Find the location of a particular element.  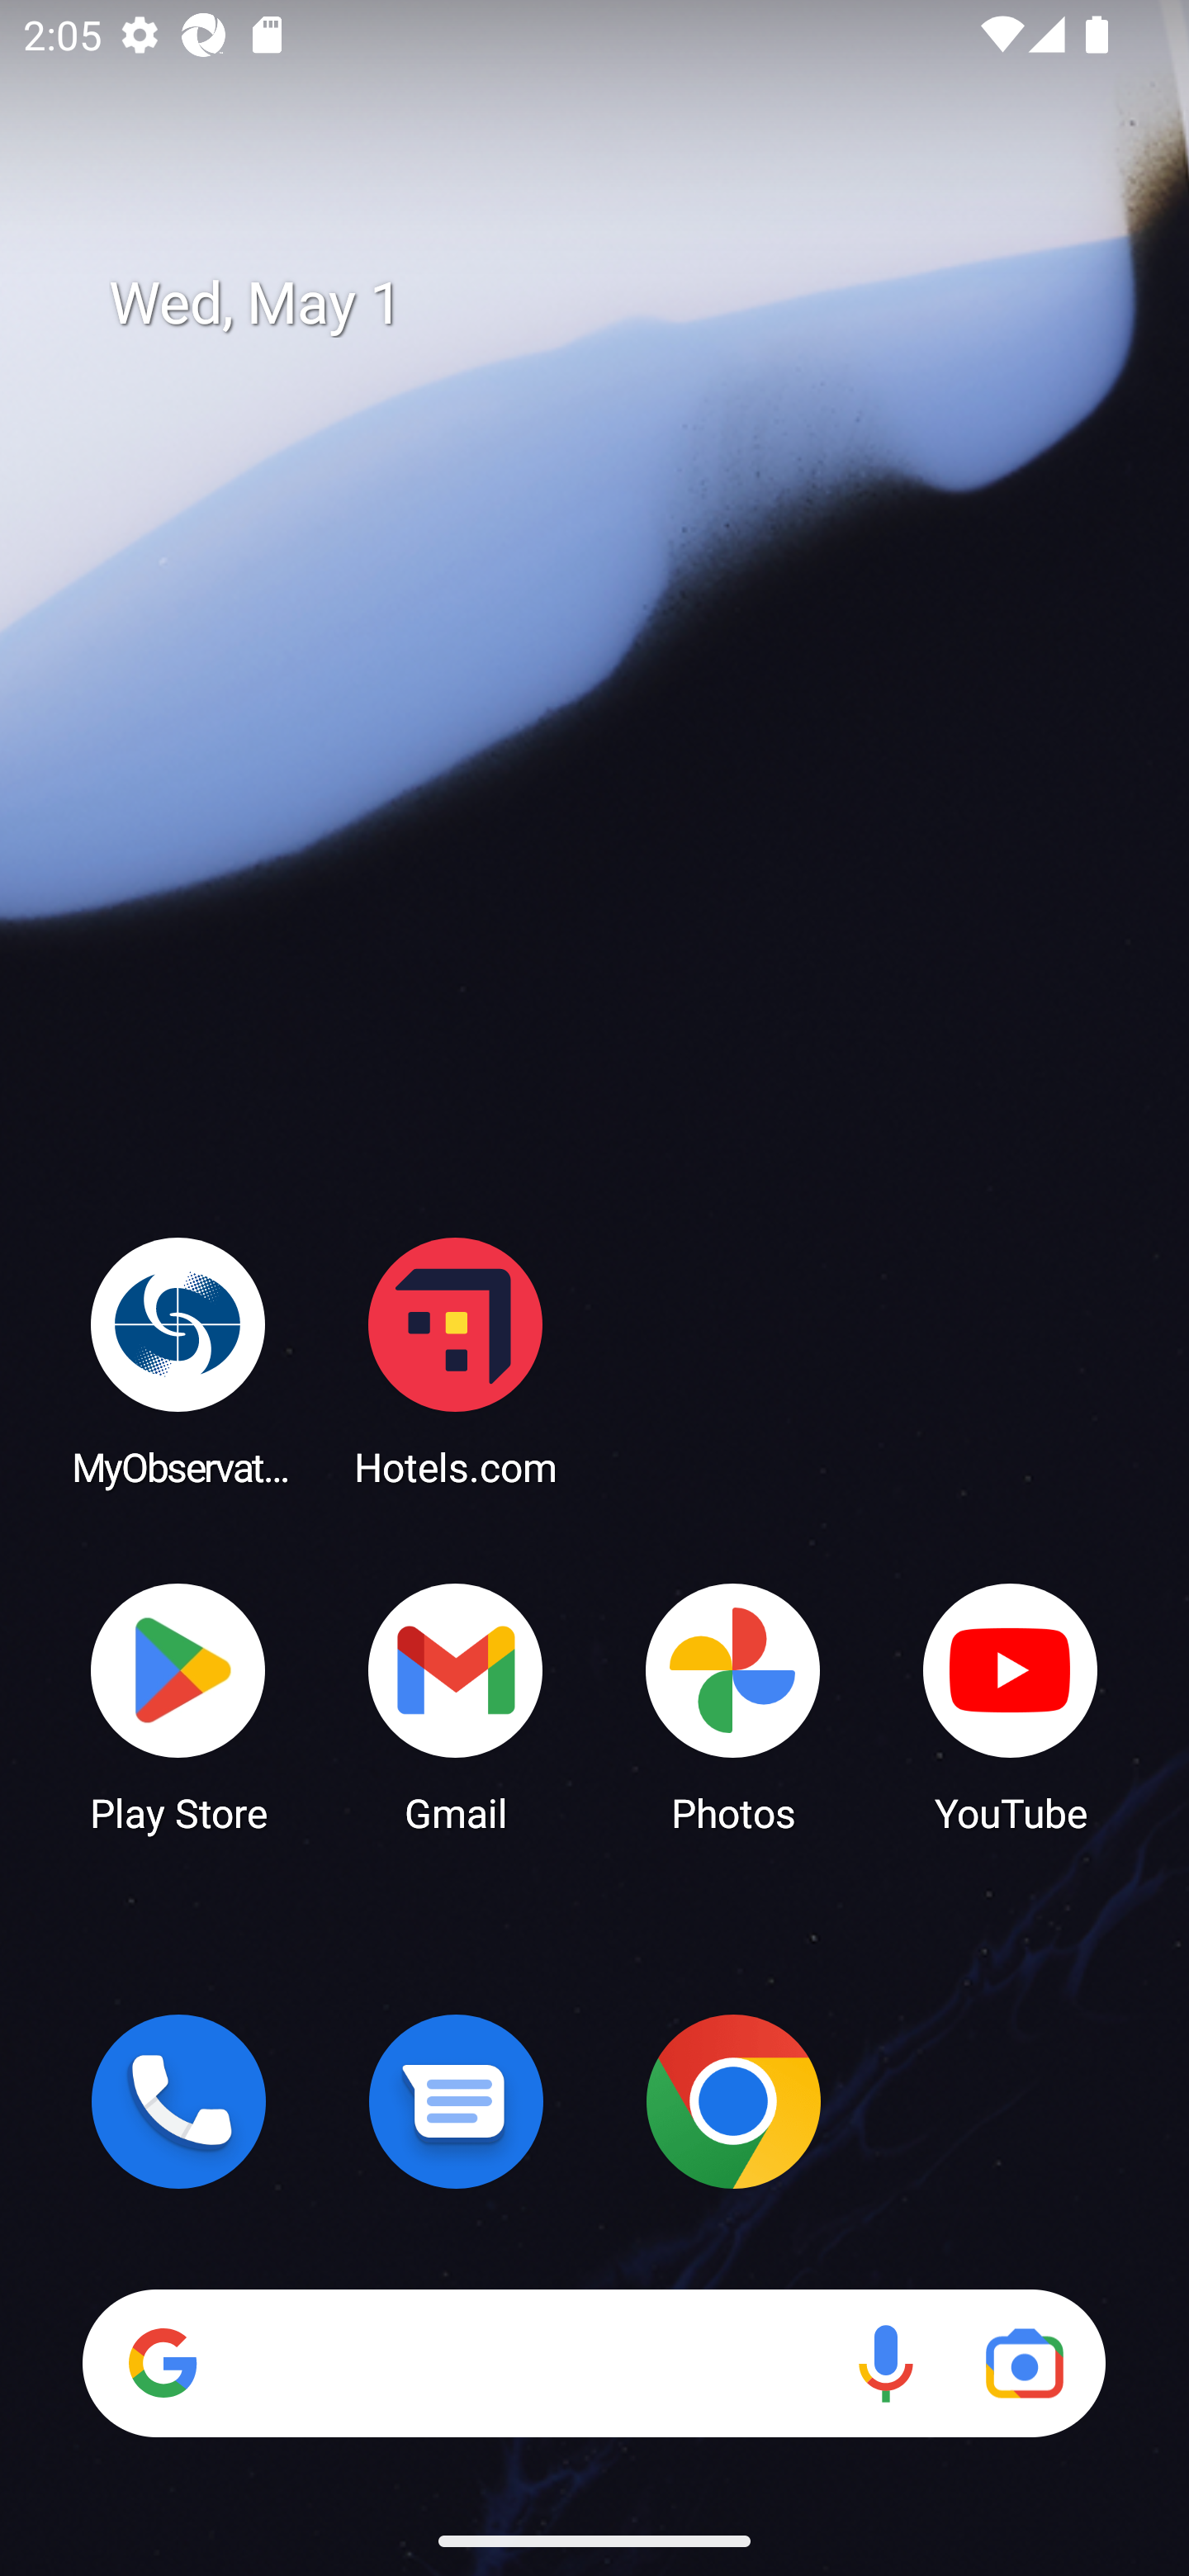

Search Voice search Google Lens is located at coordinates (594, 2363).